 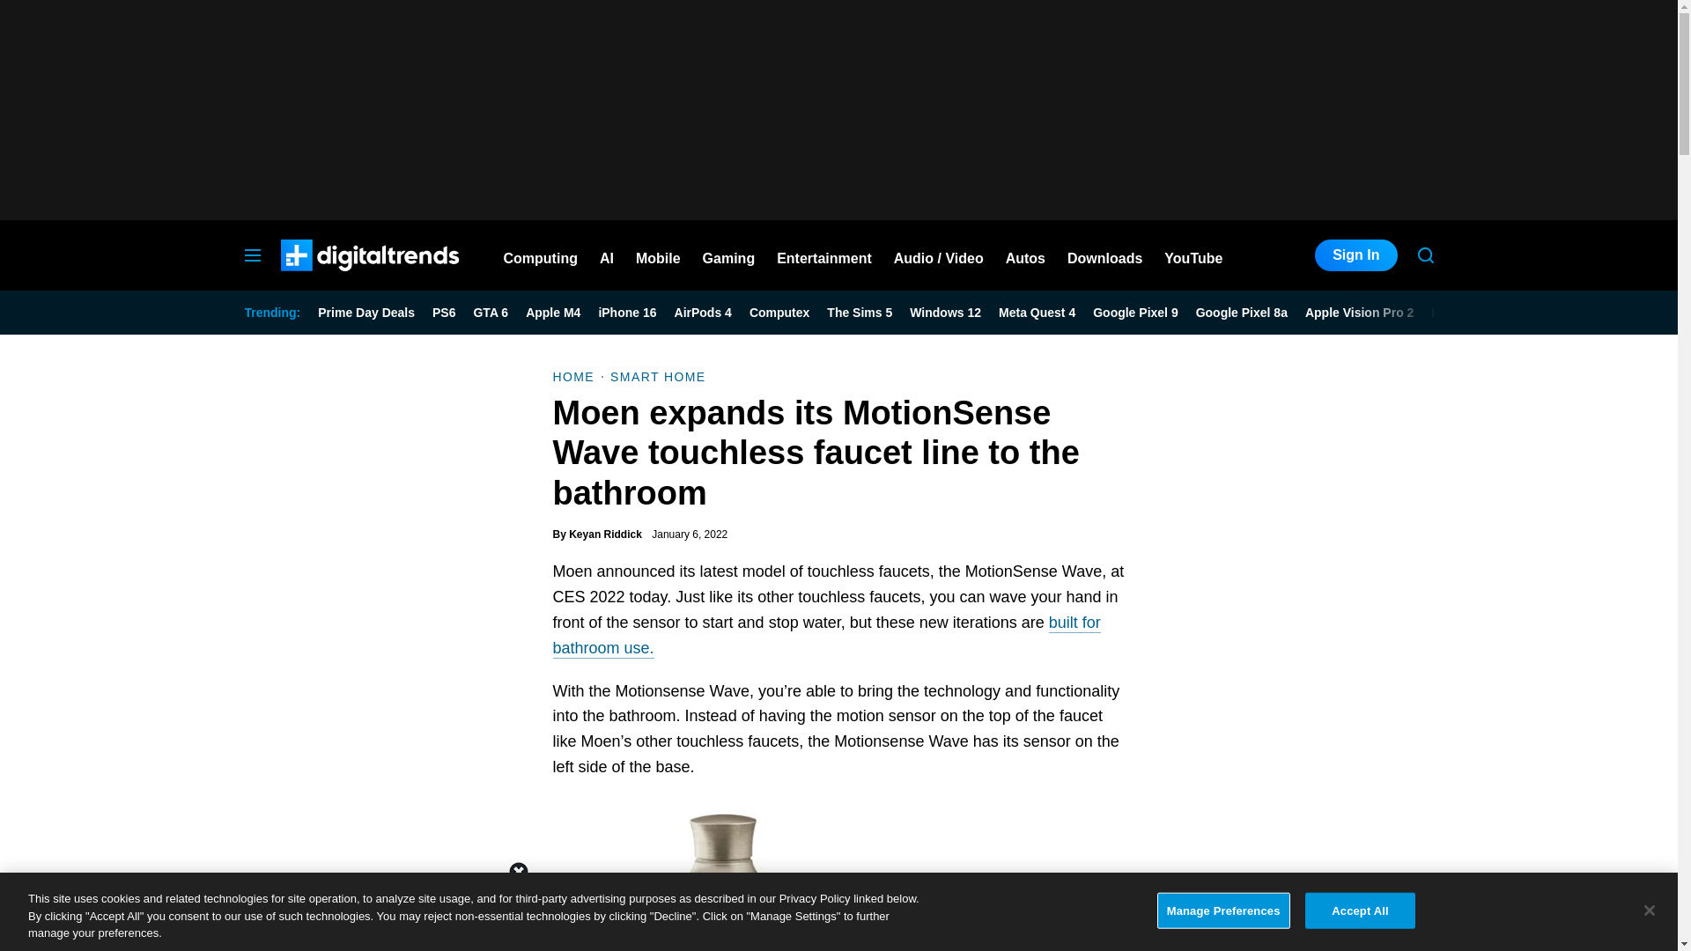 What do you see at coordinates (1355, 255) in the screenshot?
I see `Sign In` at bounding box center [1355, 255].